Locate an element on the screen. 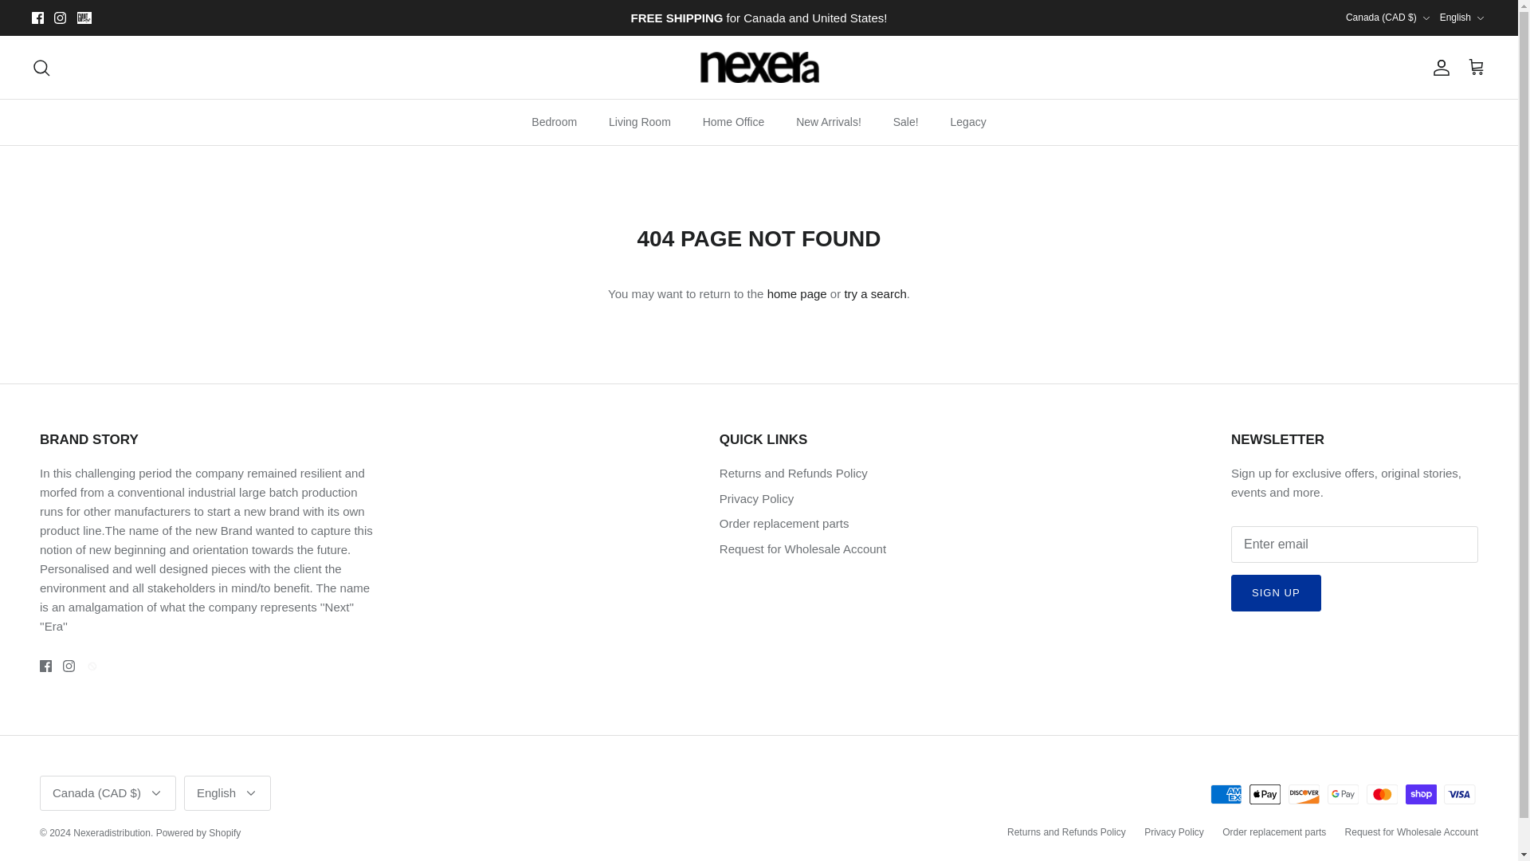 This screenshot has height=861, width=1530. American Express is located at coordinates (1226, 794).